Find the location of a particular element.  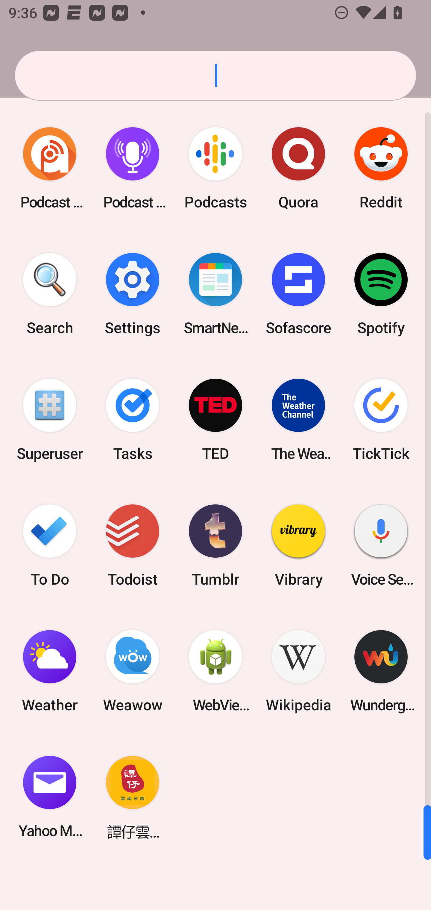

Tumblr is located at coordinates (215, 545).